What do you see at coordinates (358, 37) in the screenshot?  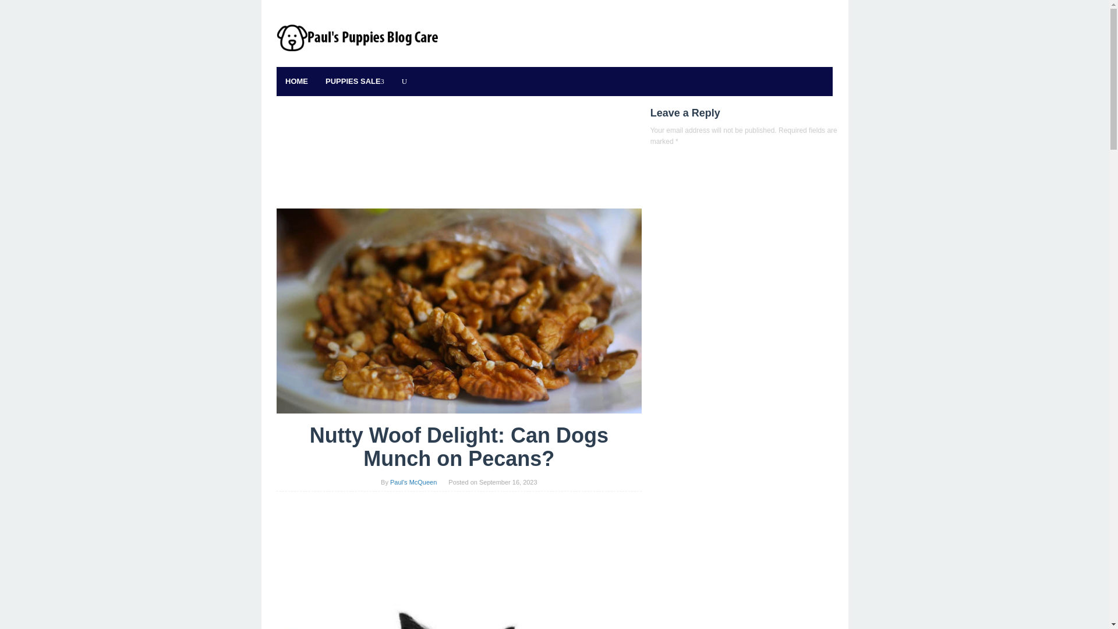 I see `Caring Canine Companions: Your Guide to Exceptional Dog Care` at bounding box center [358, 37].